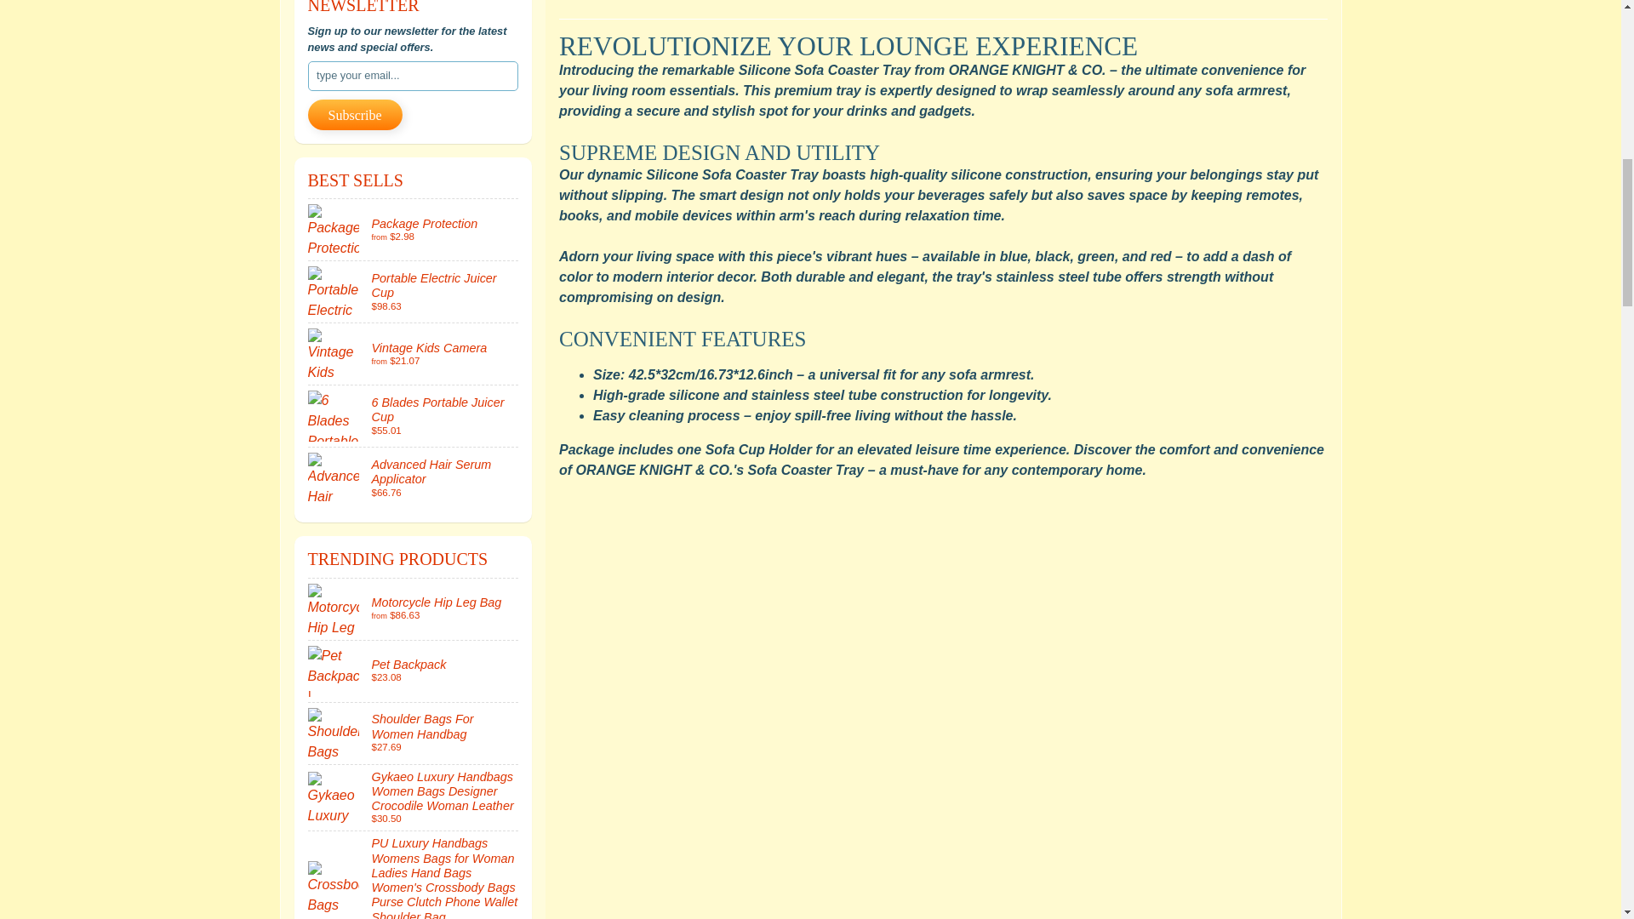 This screenshot has width=1634, height=919. I want to click on Vintage Kids Camera, so click(414, 354).